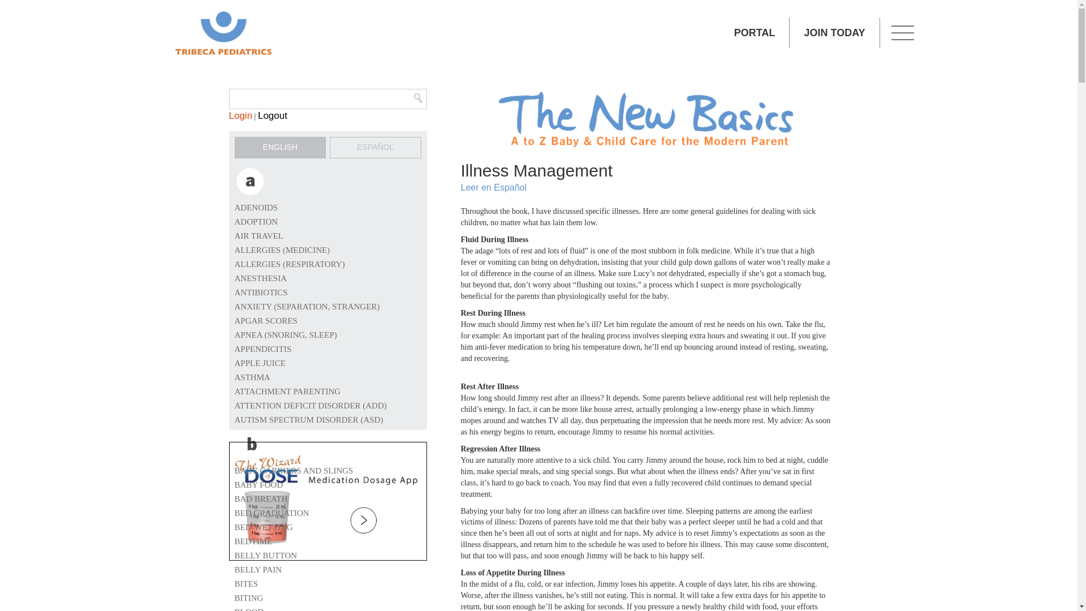 The image size is (1086, 611). I want to click on APPENDICITIS, so click(262, 349).